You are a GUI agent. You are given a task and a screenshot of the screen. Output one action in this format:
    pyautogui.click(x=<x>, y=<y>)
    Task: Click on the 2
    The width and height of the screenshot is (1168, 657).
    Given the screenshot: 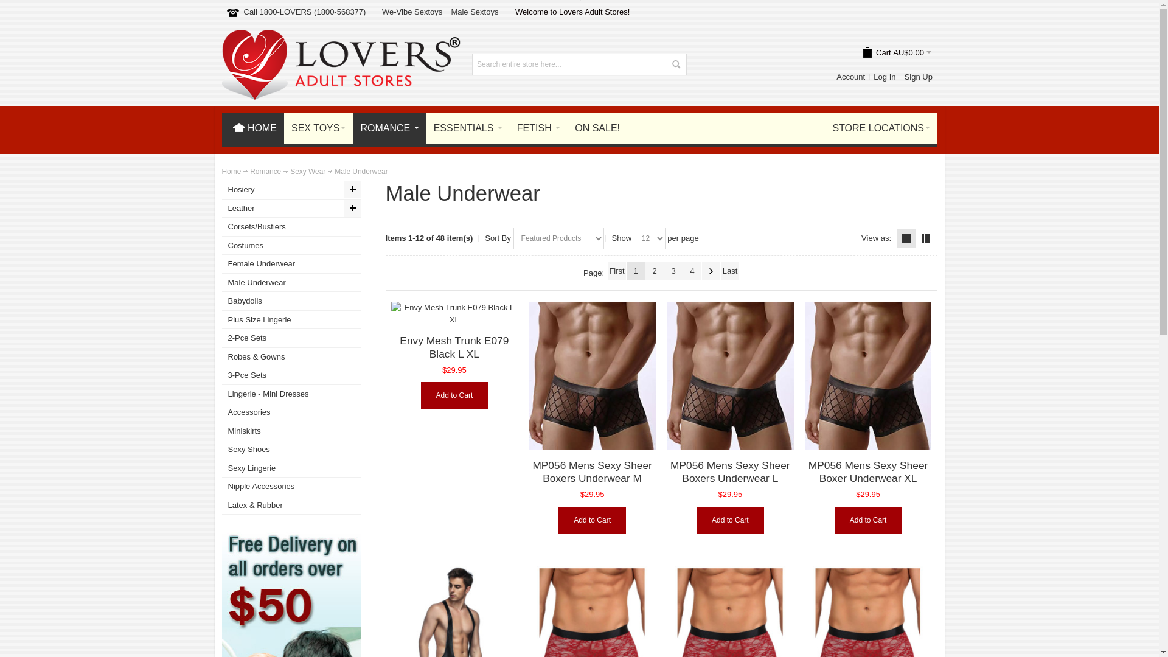 What is the action you would take?
    pyautogui.click(x=655, y=271)
    